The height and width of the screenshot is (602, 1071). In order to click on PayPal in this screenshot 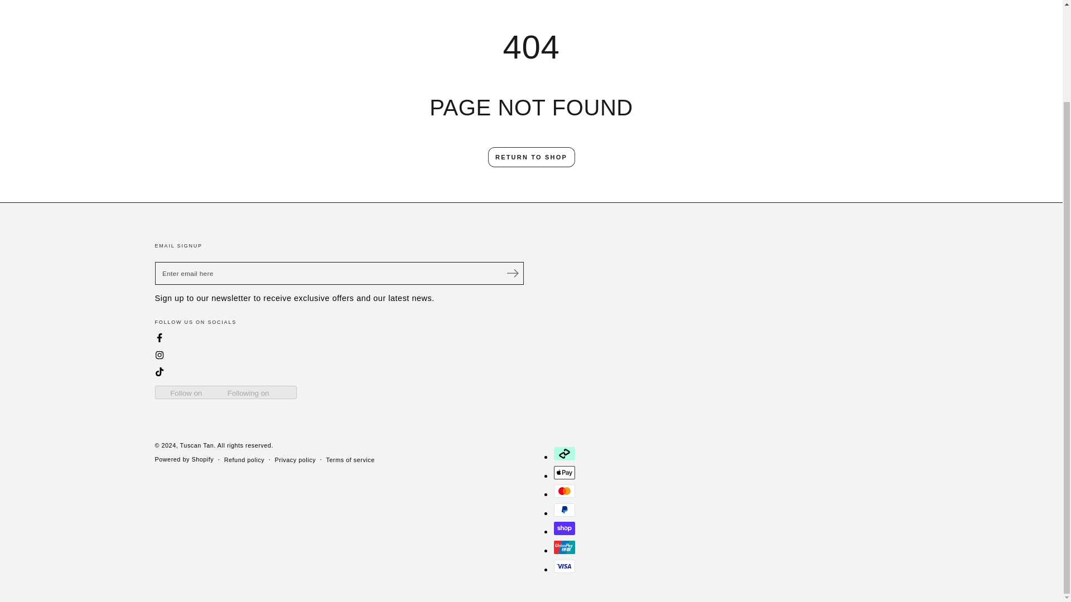, I will do `click(563, 509)`.